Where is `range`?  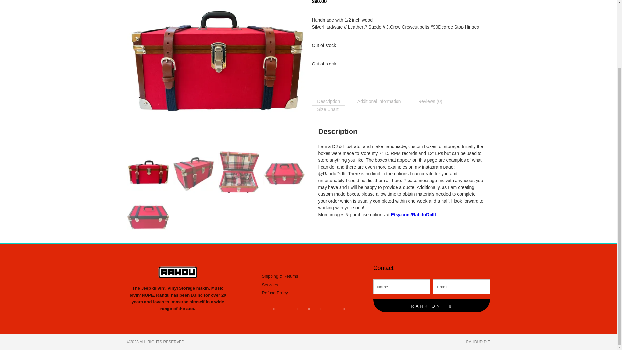 range is located at coordinates (166, 309).